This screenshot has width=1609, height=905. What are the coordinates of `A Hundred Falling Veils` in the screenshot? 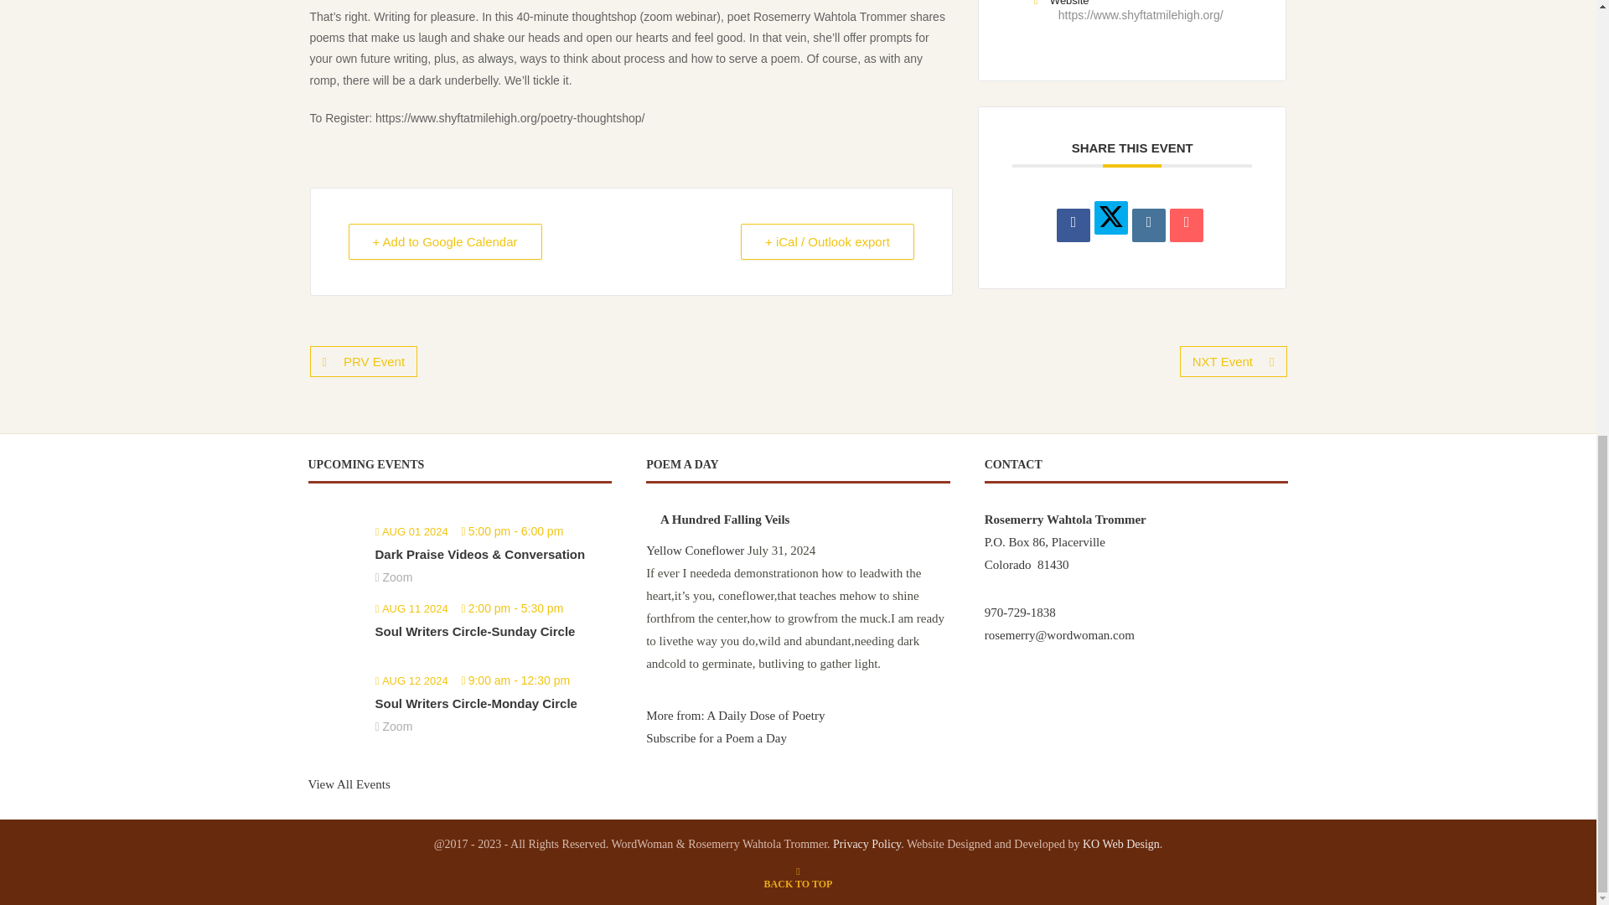 It's located at (724, 520).